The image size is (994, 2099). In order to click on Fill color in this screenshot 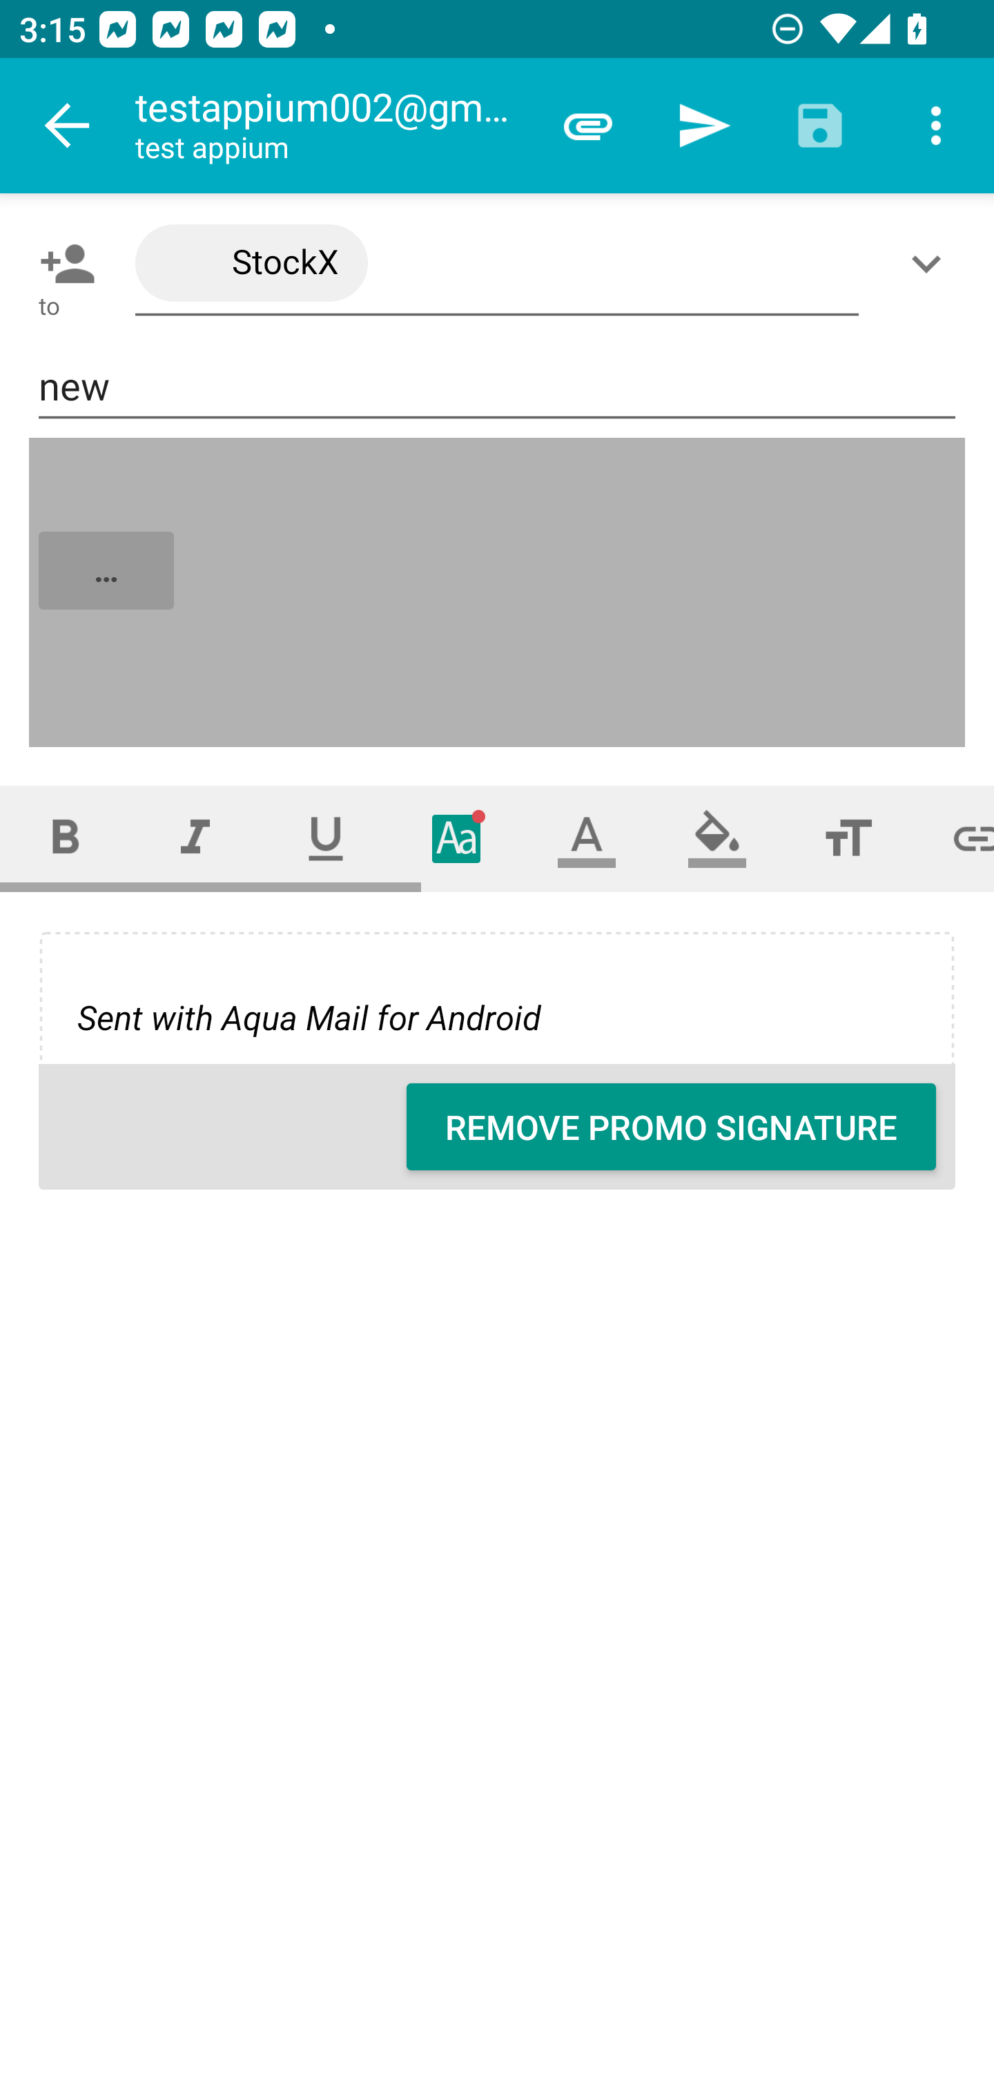, I will do `click(717, 838)`.